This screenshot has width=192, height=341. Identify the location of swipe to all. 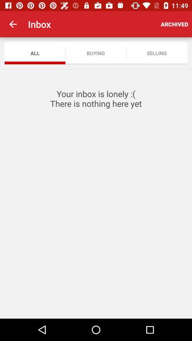
(35, 53).